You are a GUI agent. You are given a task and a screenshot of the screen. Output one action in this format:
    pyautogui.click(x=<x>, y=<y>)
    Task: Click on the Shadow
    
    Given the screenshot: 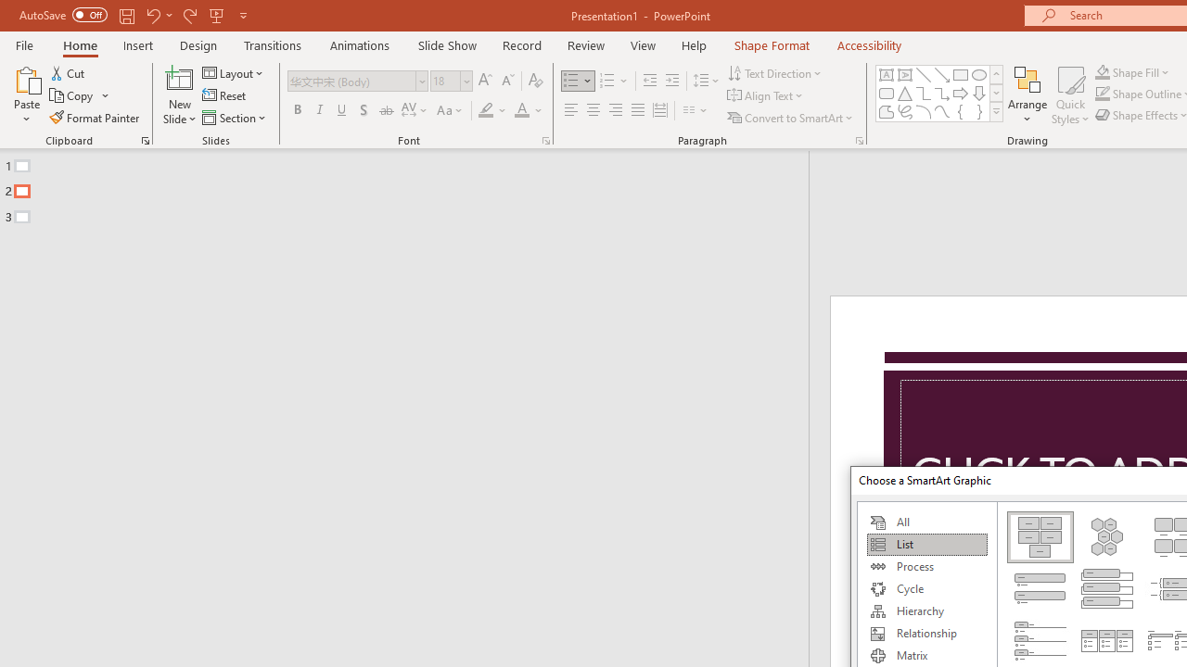 What is the action you would take?
    pyautogui.click(x=364, y=111)
    